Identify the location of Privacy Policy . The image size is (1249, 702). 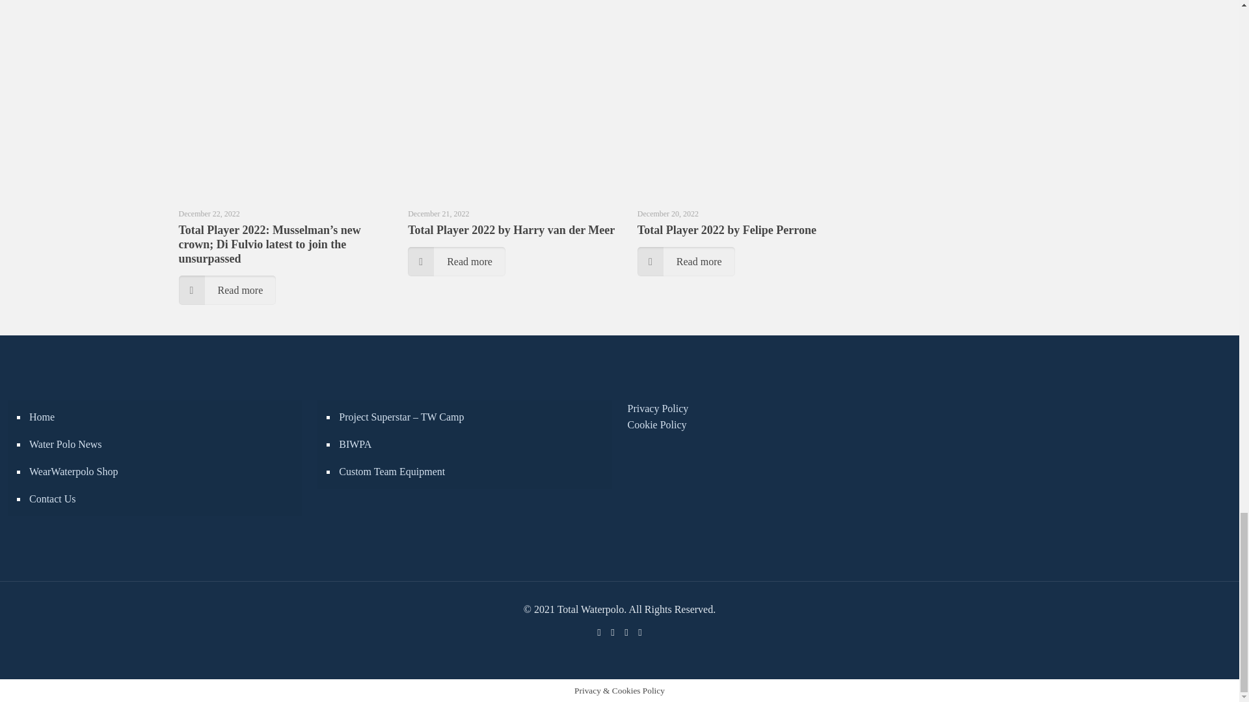
(657, 408).